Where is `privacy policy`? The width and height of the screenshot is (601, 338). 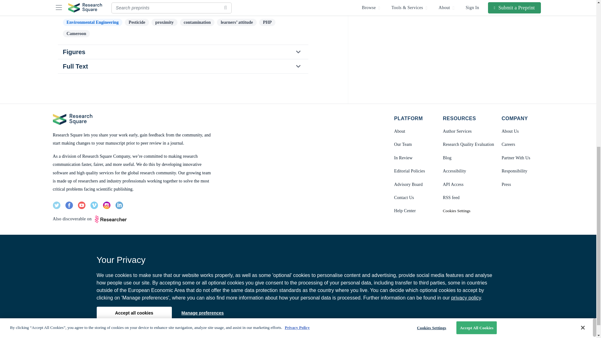 privacy policy is located at coordinates (466, 29).